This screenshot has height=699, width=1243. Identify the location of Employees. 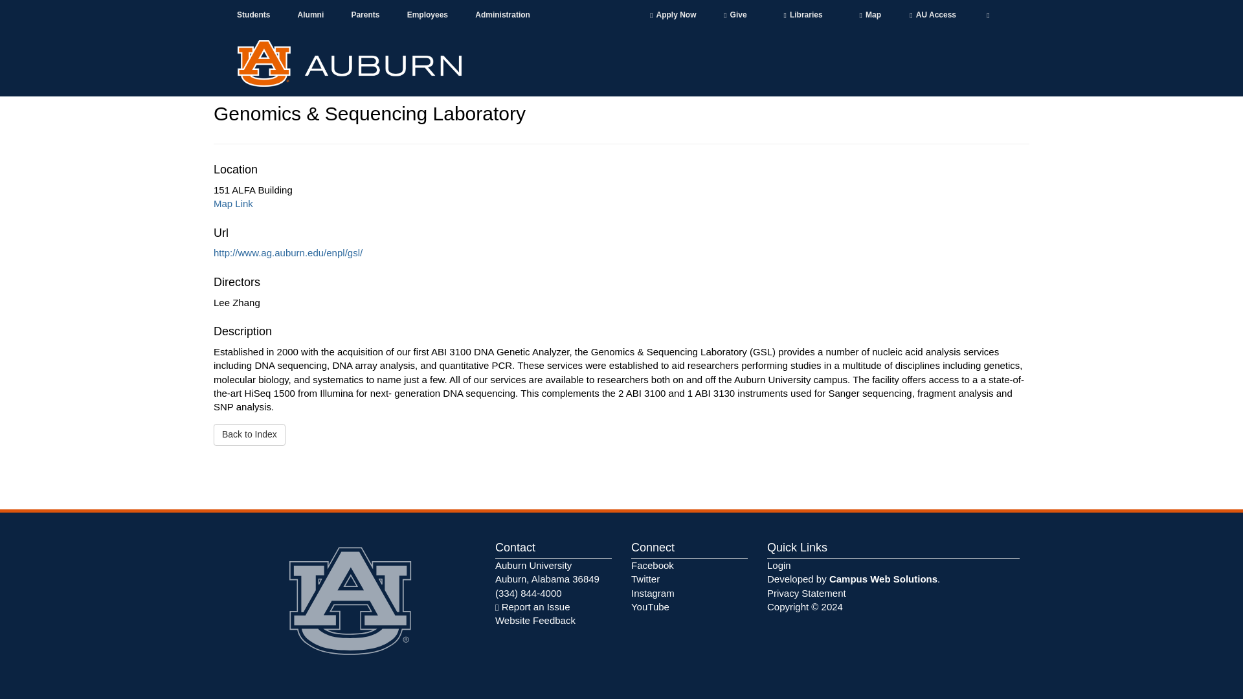
(428, 16).